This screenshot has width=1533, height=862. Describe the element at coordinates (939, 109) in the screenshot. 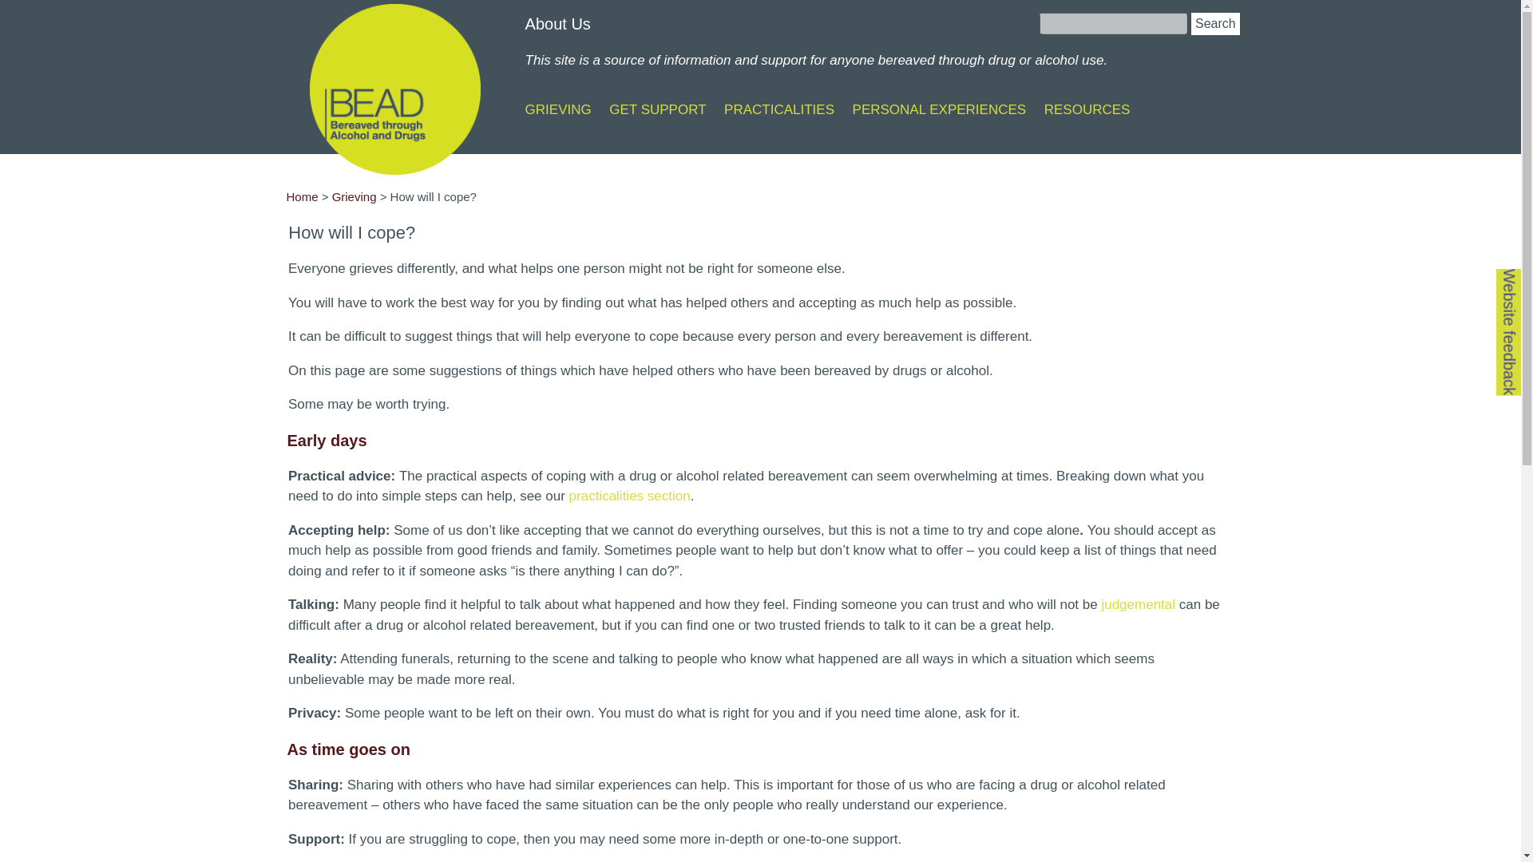

I see `Personal Experiences` at that location.